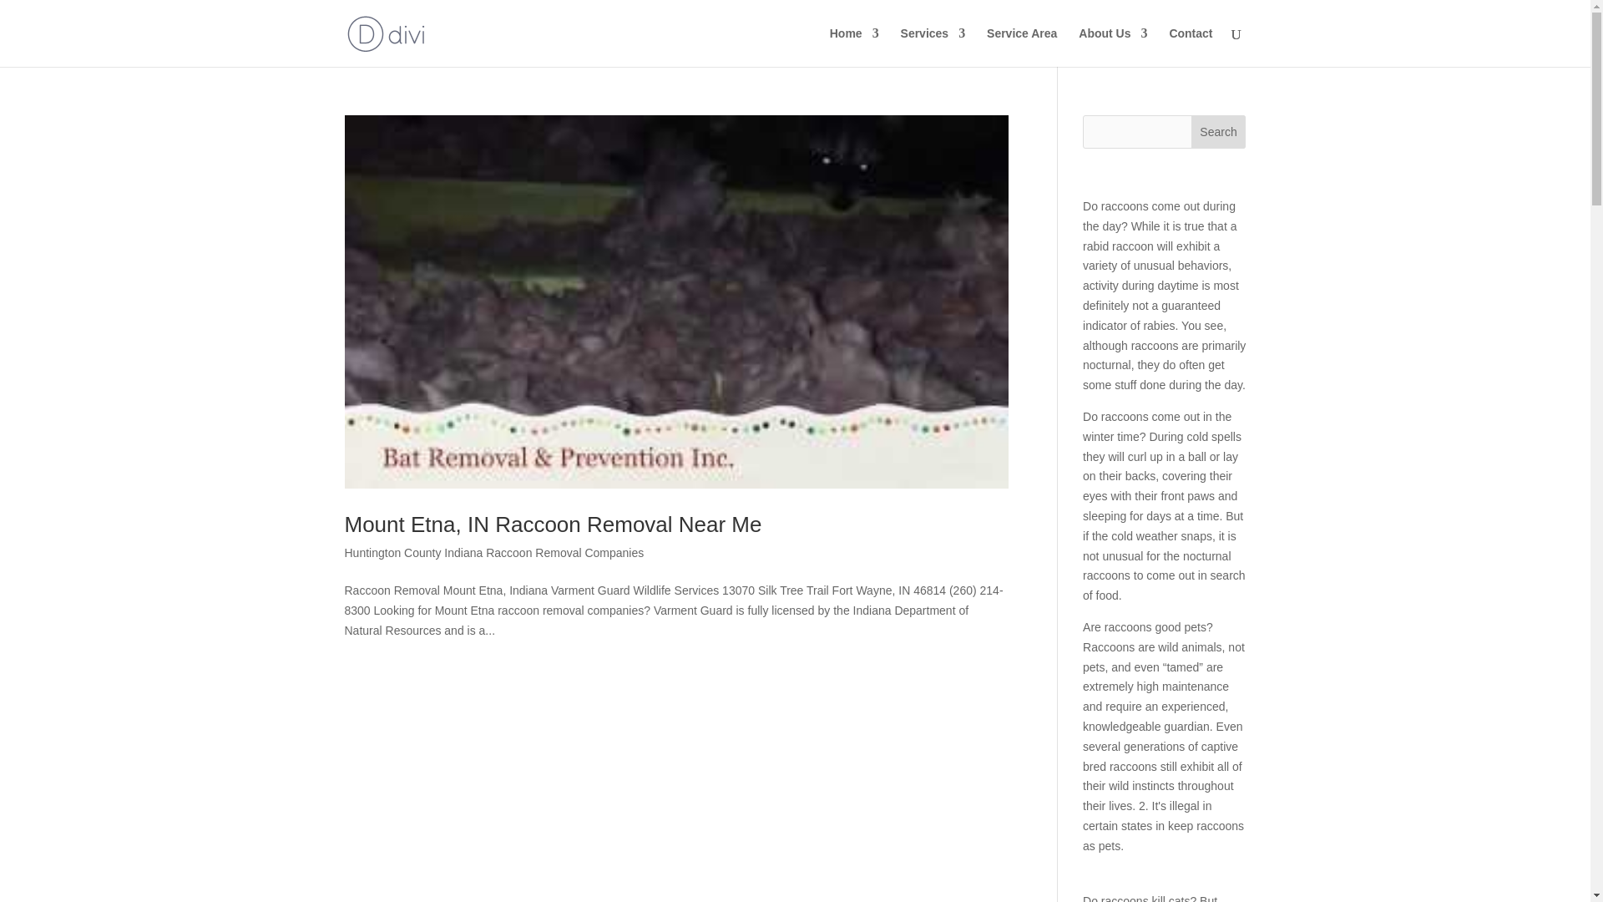 The image size is (1603, 902). I want to click on Mount Etna, IN Raccoon Removal Near Me, so click(553, 524).